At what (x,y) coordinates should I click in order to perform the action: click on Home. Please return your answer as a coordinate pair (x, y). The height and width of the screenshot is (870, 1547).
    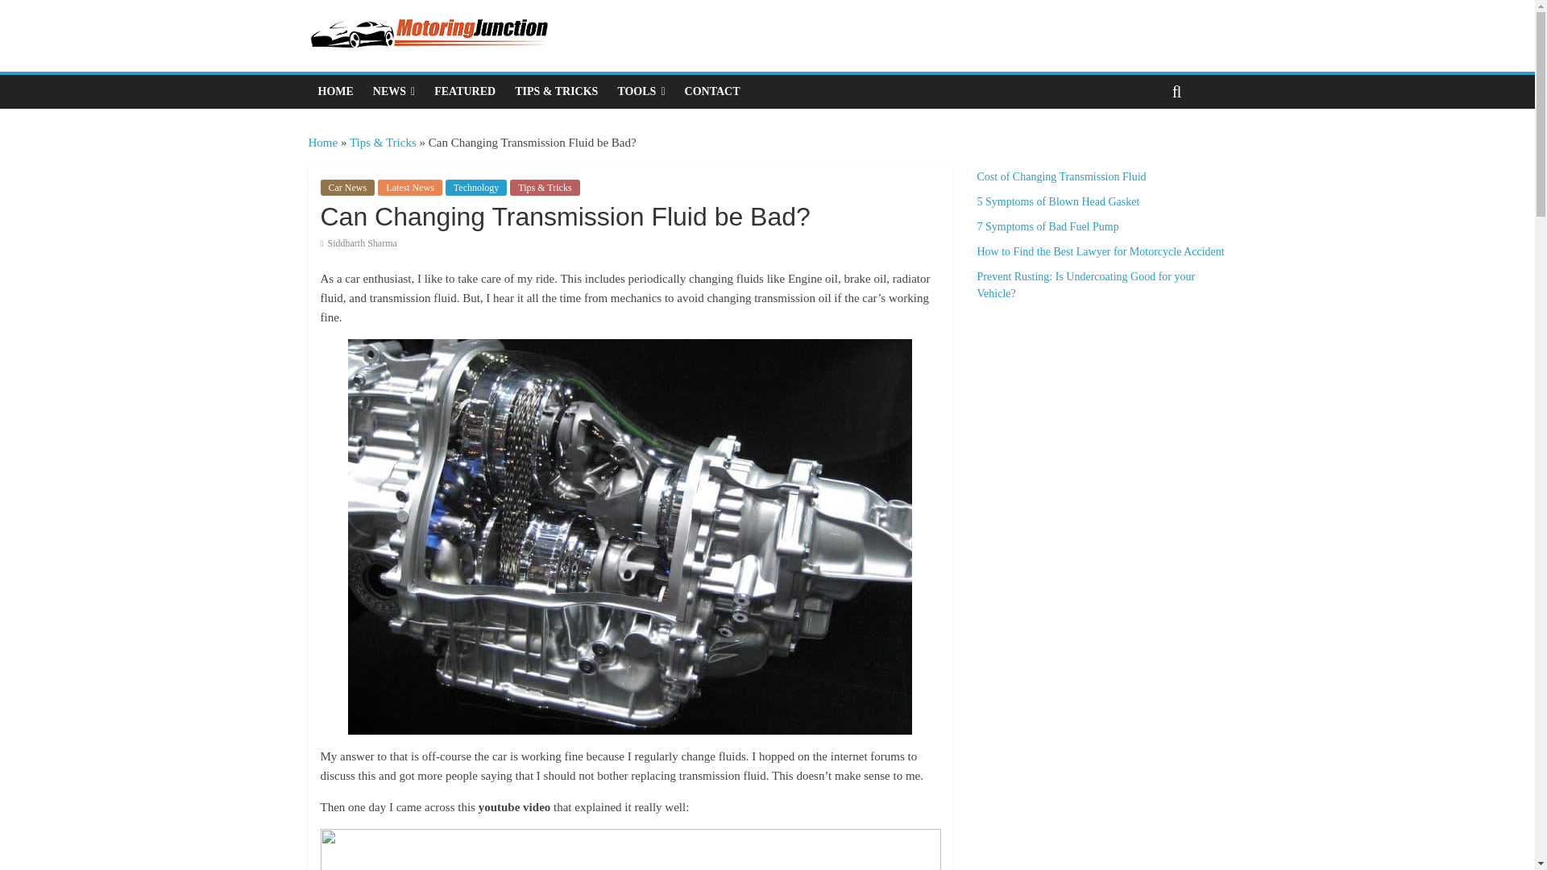
    Looking at the image, I should click on (322, 142).